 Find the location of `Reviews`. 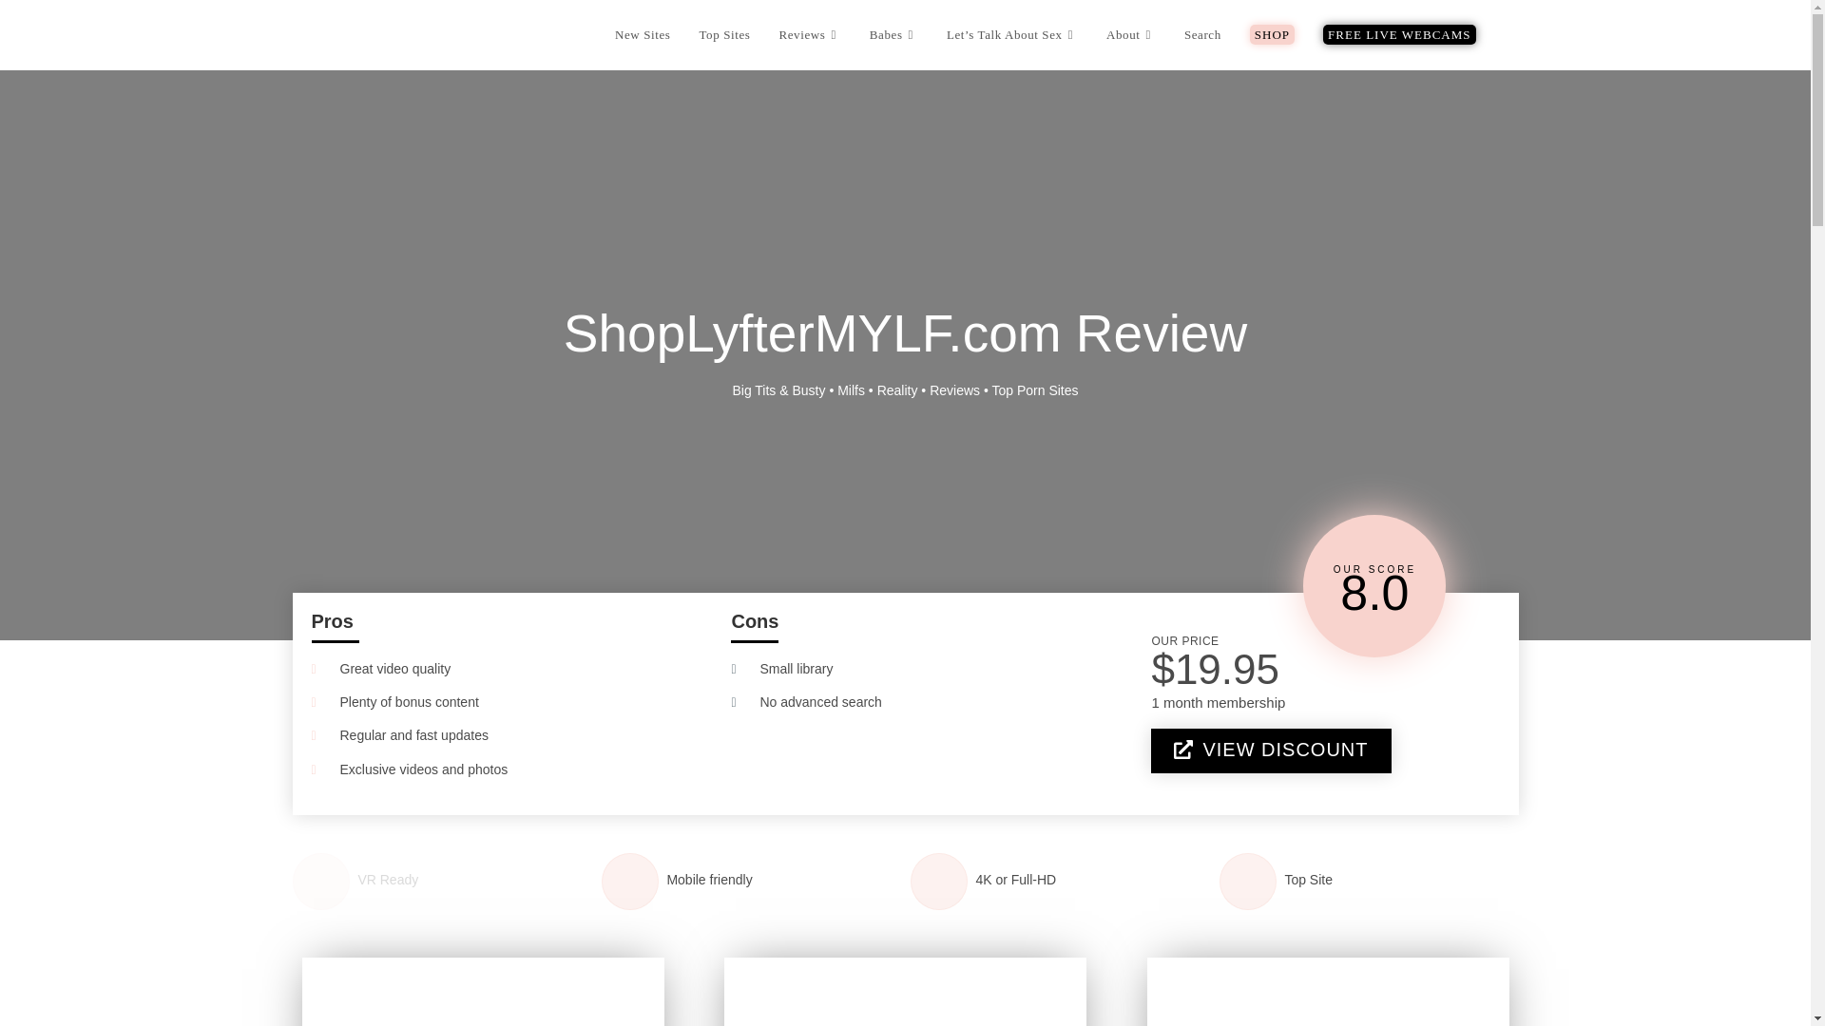

Reviews is located at coordinates (954, 389).